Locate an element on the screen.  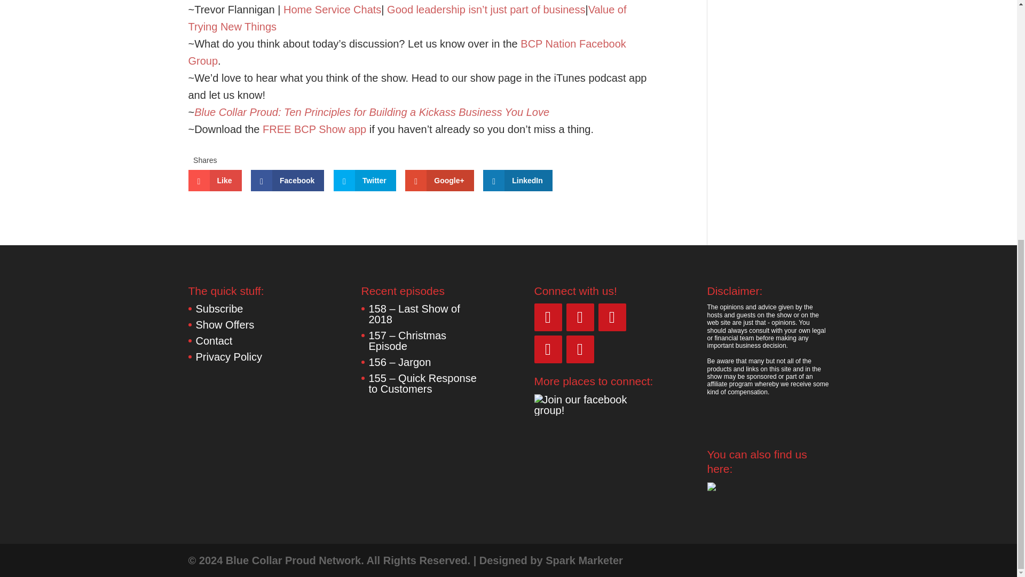
Facebook is located at coordinates (287, 180).